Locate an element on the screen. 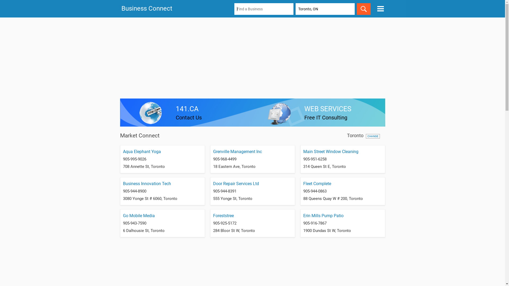  Grenville Management Inc is located at coordinates (238, 151).